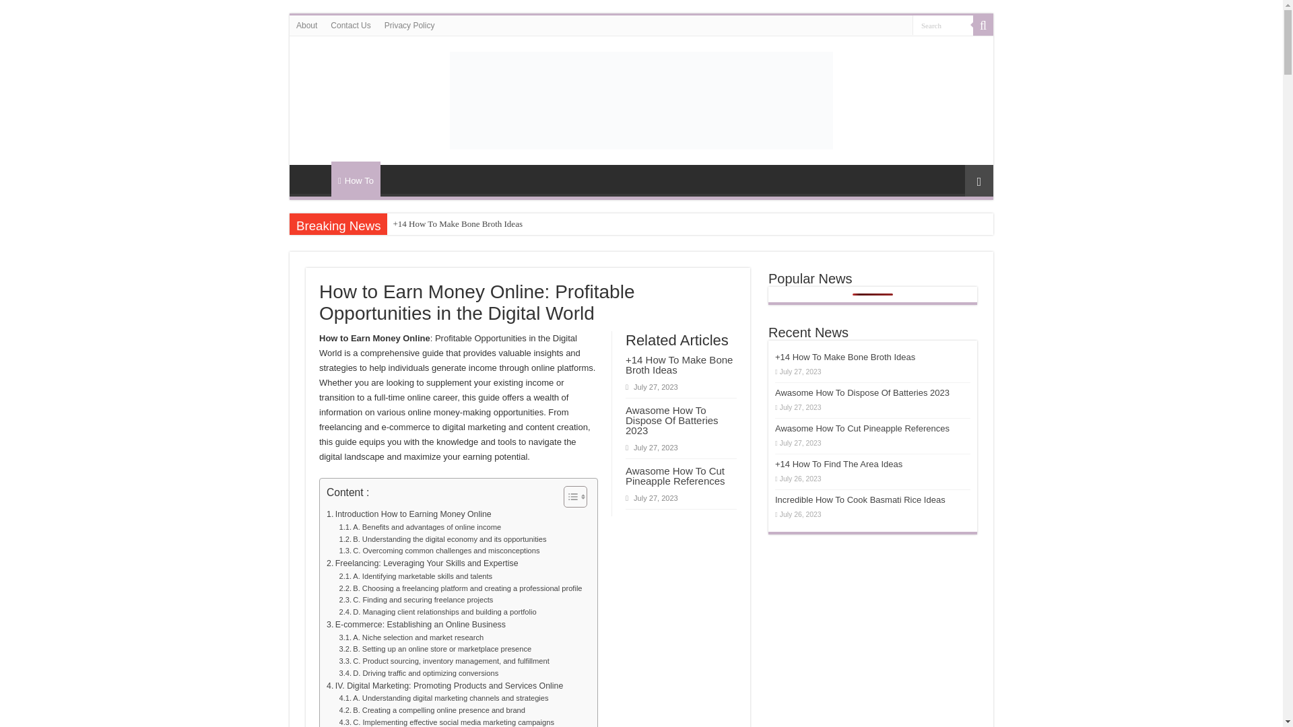 This screenshot has height=727, width=1293. I want to click on Search, so click(943, 24).